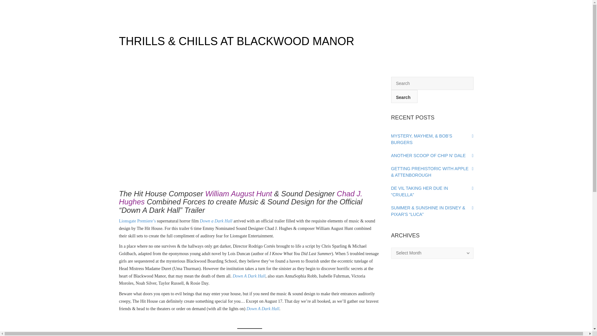  Describe the element at coordinates (216, 221) in the screenshot. I see `Down a Dark Hall` at that location.